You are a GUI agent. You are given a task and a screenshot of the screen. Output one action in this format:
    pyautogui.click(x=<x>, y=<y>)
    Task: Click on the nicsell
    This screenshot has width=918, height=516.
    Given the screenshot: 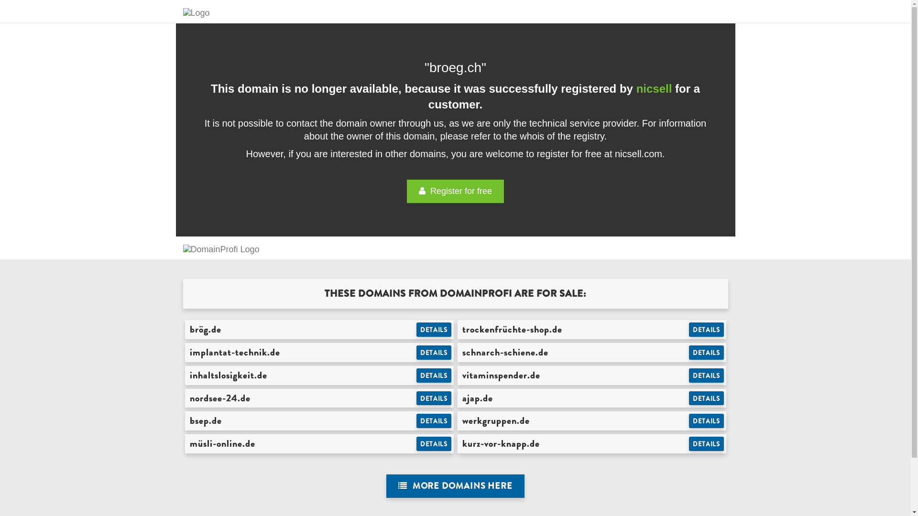 What is the action you would take?
    pyautogui.click(x=654, y=89)
    